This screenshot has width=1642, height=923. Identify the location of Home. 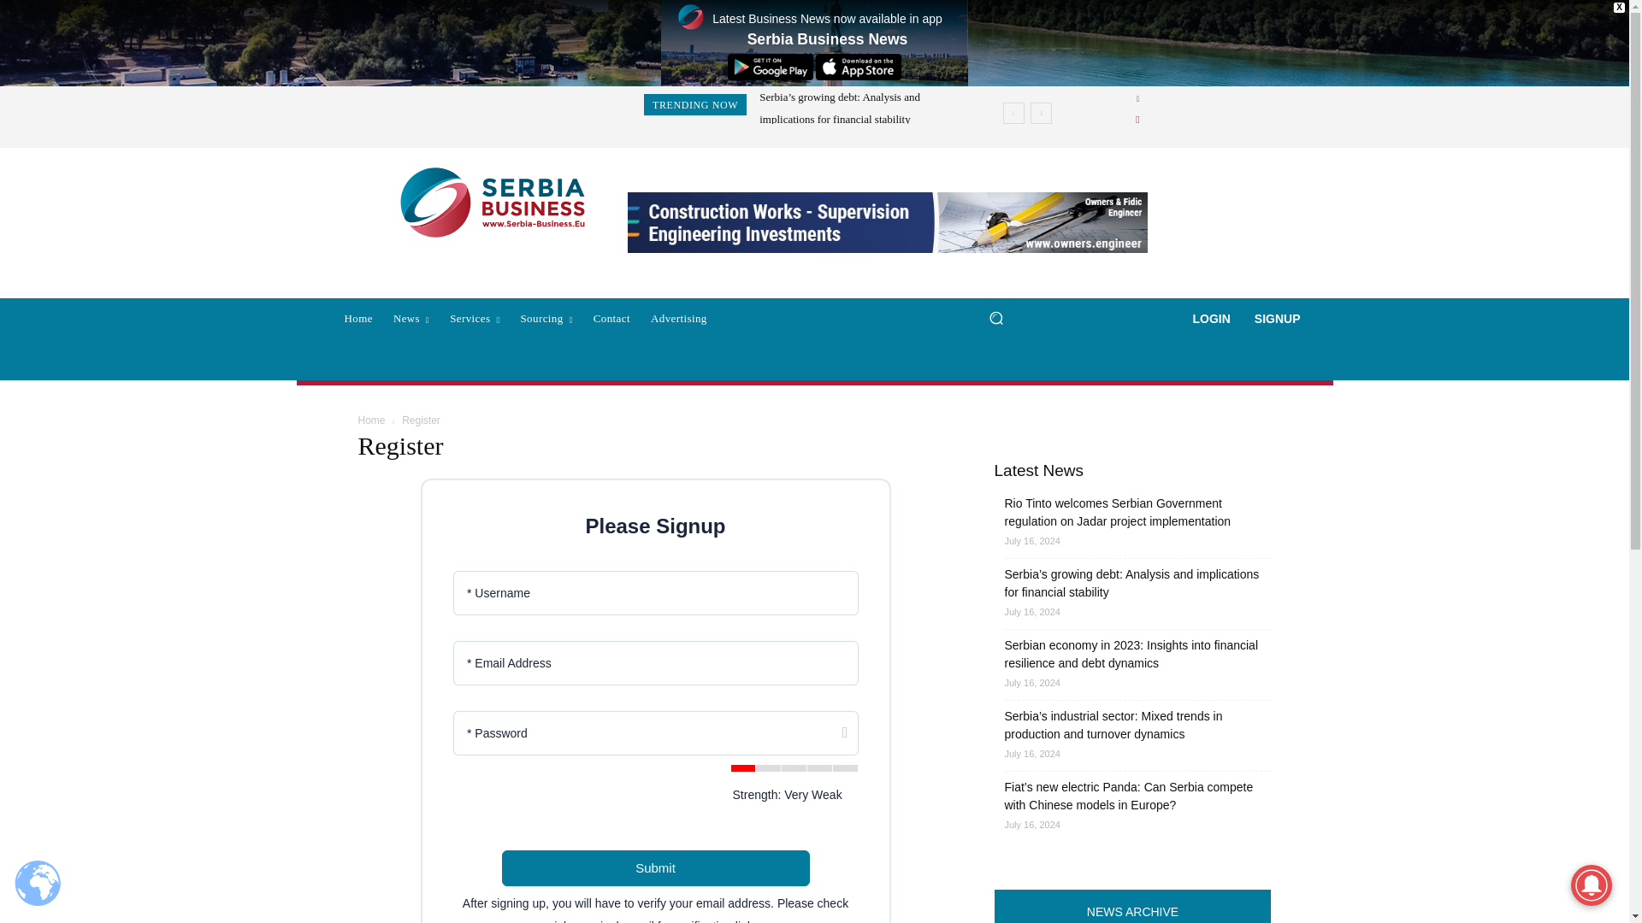
(357, 318).